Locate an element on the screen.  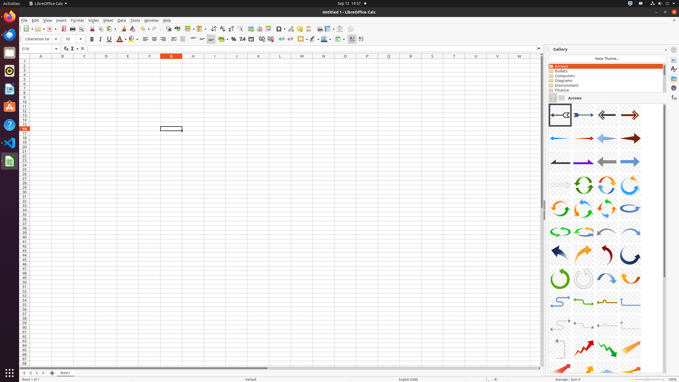
Chart is located at coordinates (259, 29).